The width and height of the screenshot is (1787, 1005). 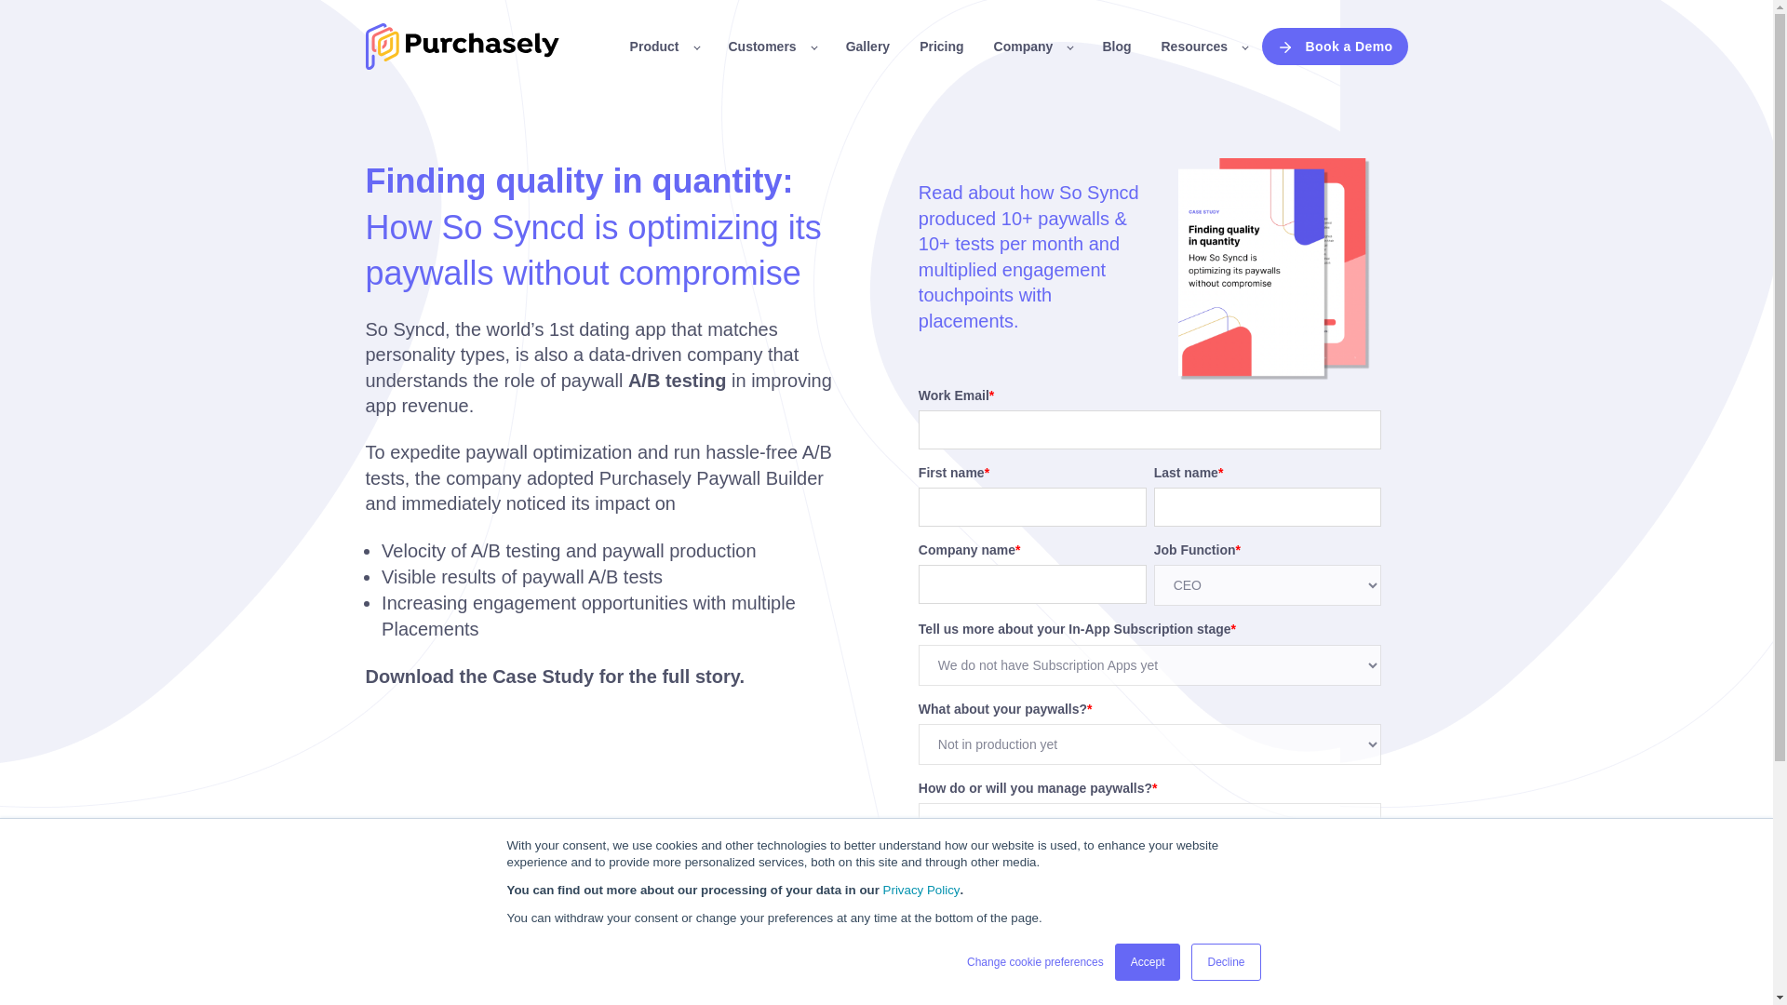 I want to click on Pricing, so click(x=941, y=47).